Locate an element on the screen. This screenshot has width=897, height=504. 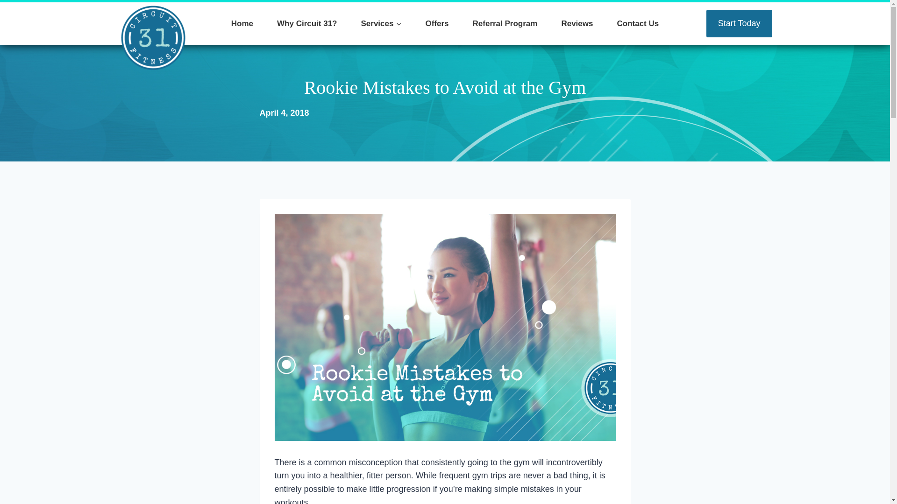
Reviews is located at coordinates (577, 23).